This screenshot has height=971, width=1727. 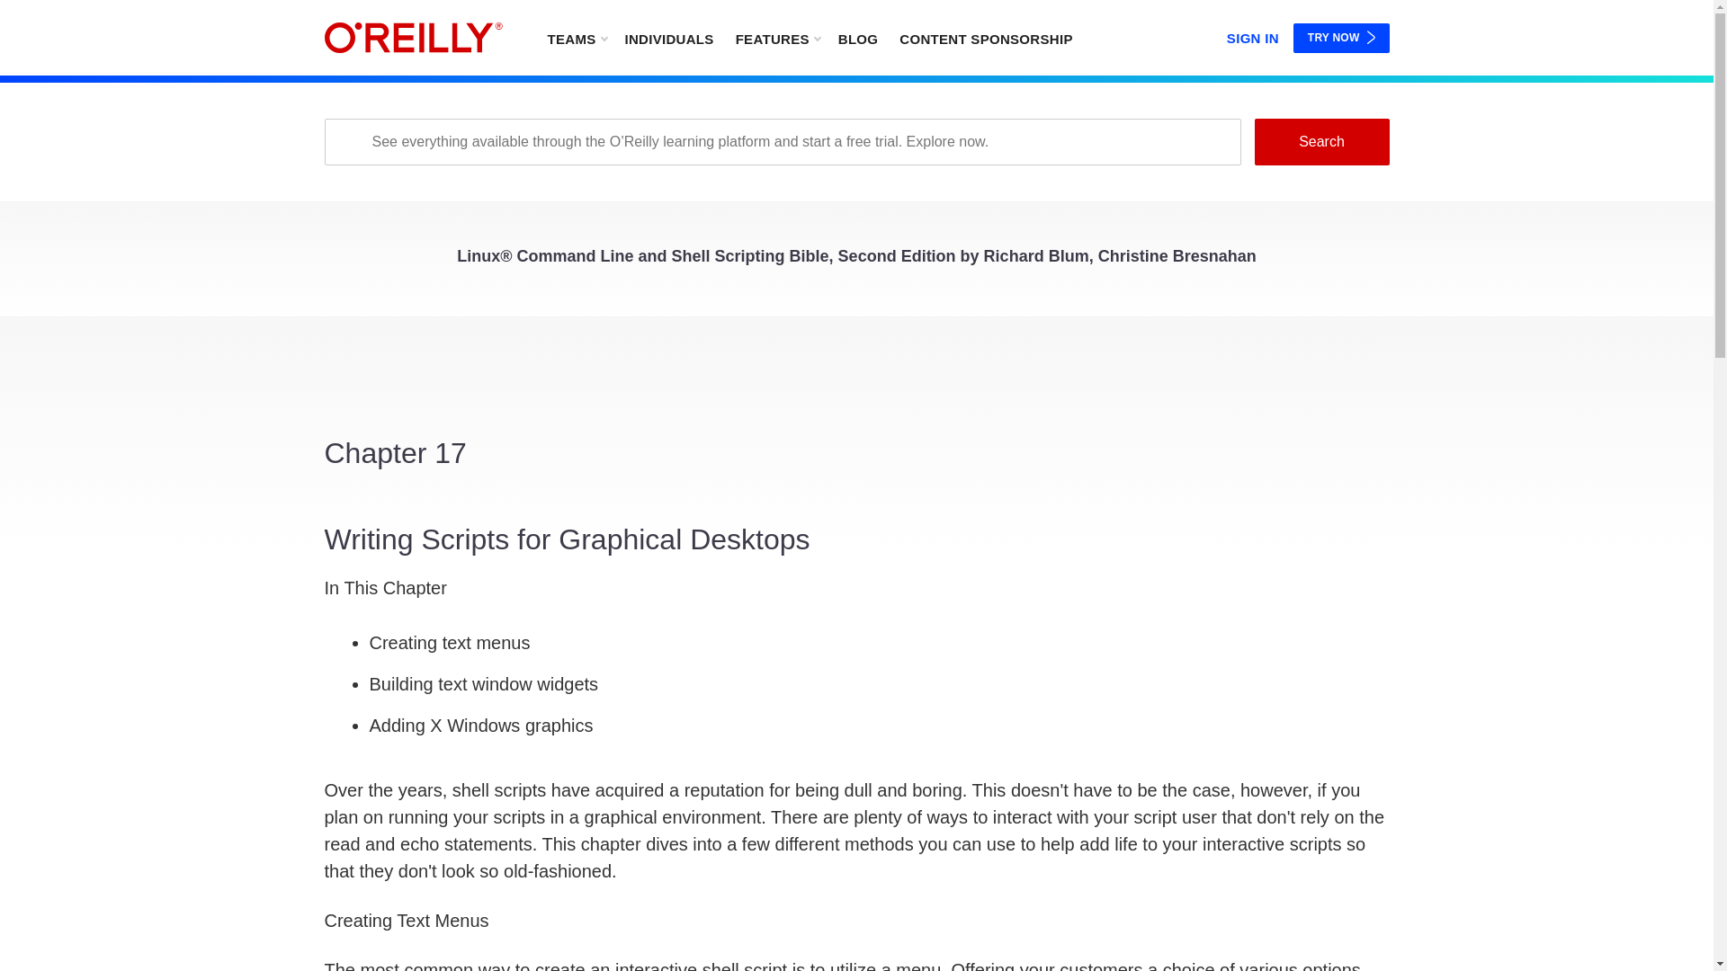 What do you see at coordinates (576, 38) in the screenshot?
I see `TEAMS` at bounding box center [576, 38].